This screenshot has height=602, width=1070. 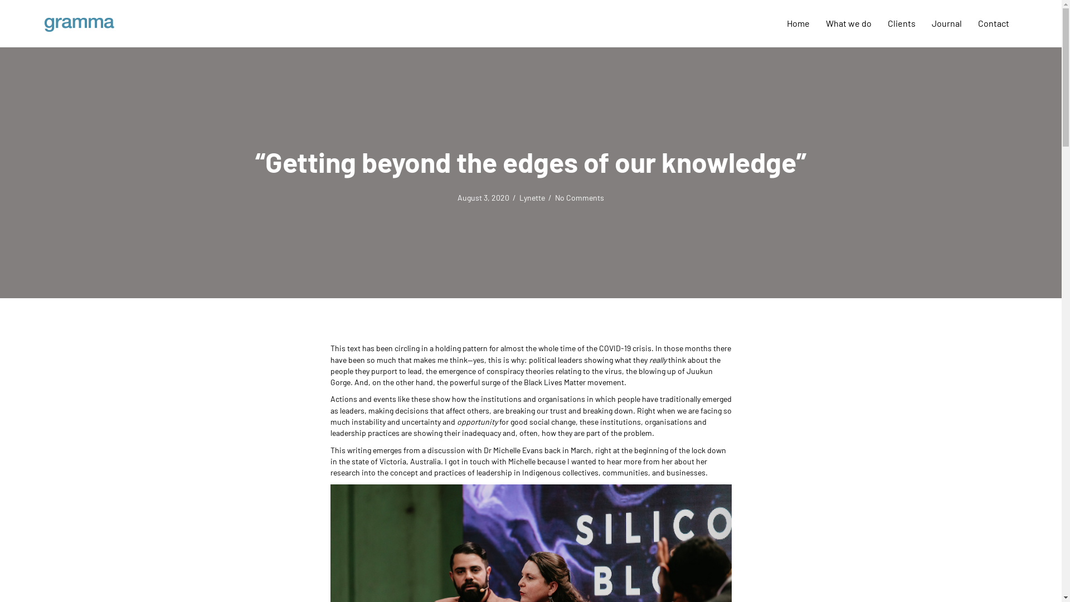 What do you see at coordinates (947, 23) in the screenshot?
I see `Journal` at bounding box center [947, 23].